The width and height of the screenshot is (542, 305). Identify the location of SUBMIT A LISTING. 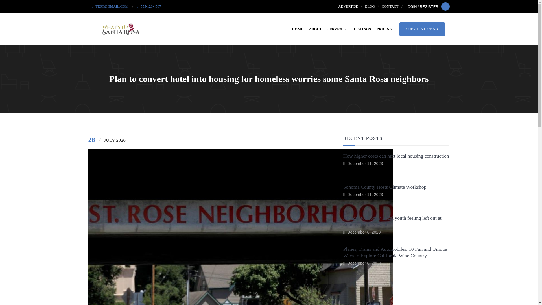
(422, 29).